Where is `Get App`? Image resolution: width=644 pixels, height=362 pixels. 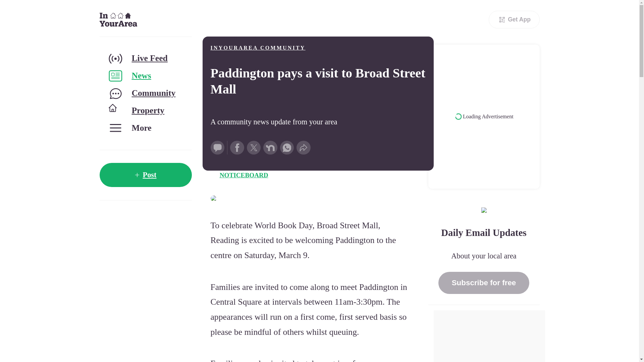
Get App is located at coordinates (514, 19).